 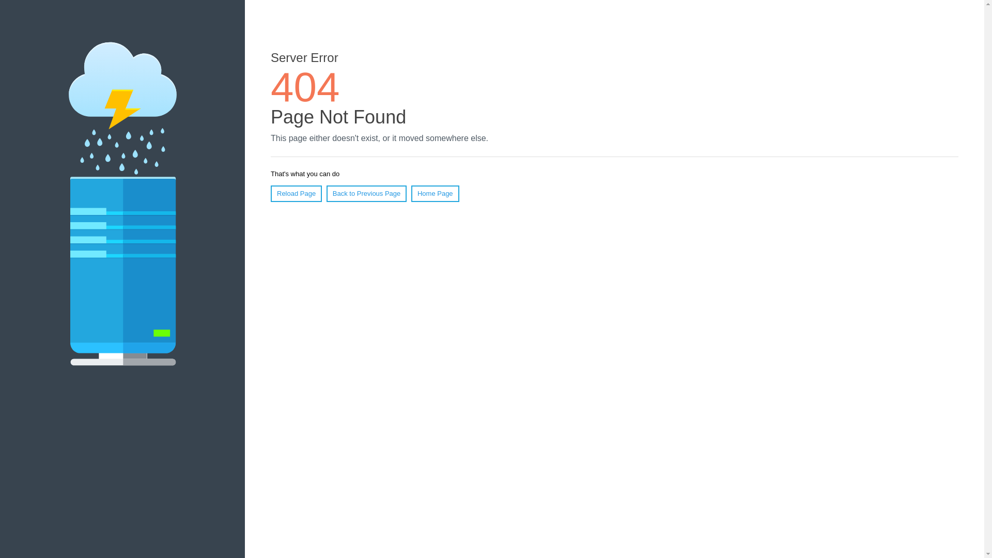 I want to click on Reload Page, so click(x=297, y=194).